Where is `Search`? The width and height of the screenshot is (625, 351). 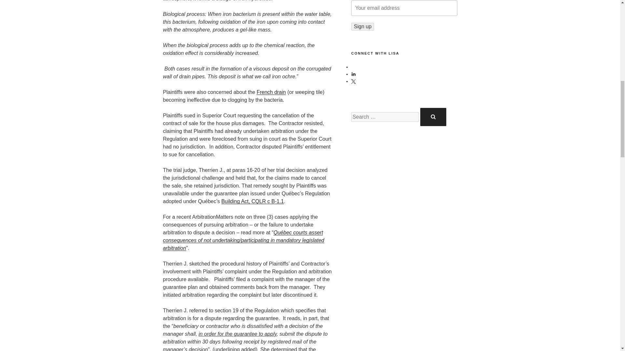
Search is located at coordinates (433, 117).